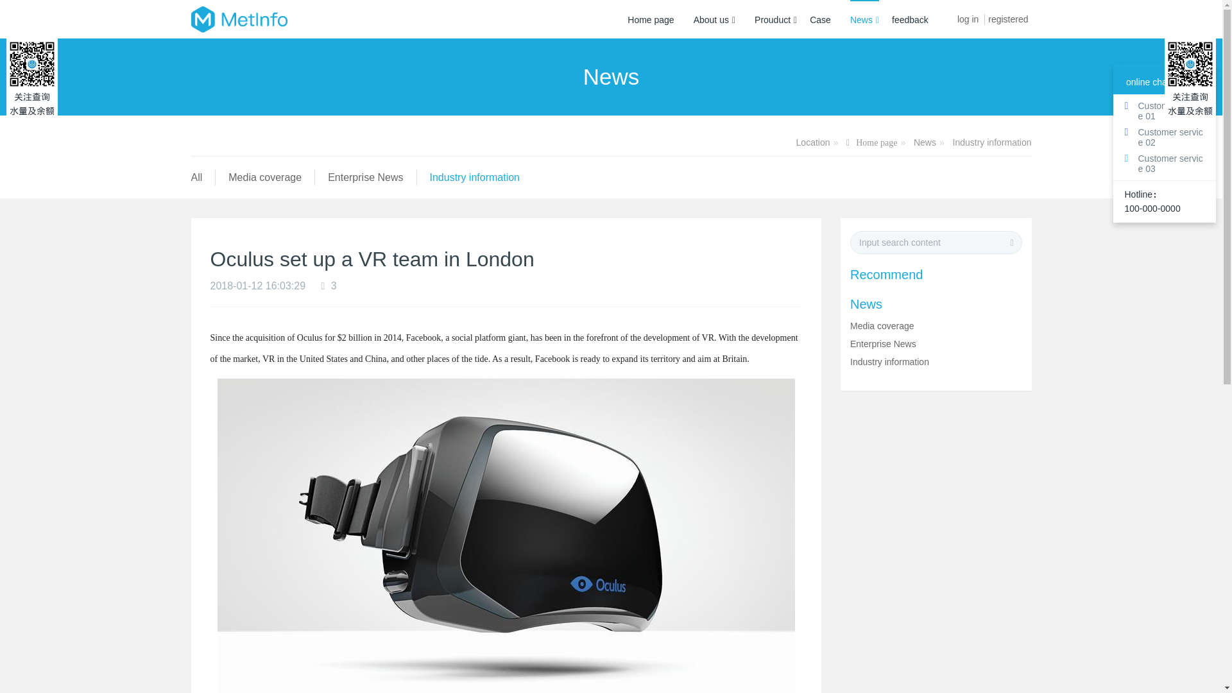  Describe the element at coordinates (239, 19) in the screenshot. I see `Website Name` at that location.